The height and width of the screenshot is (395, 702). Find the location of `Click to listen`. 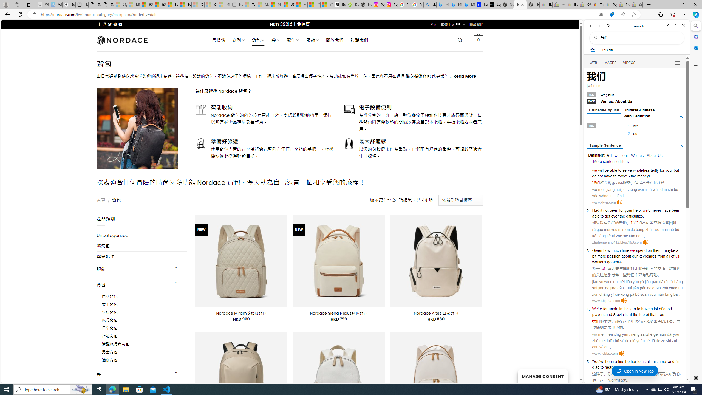

Click to listen is located at coordinates (621, 353).